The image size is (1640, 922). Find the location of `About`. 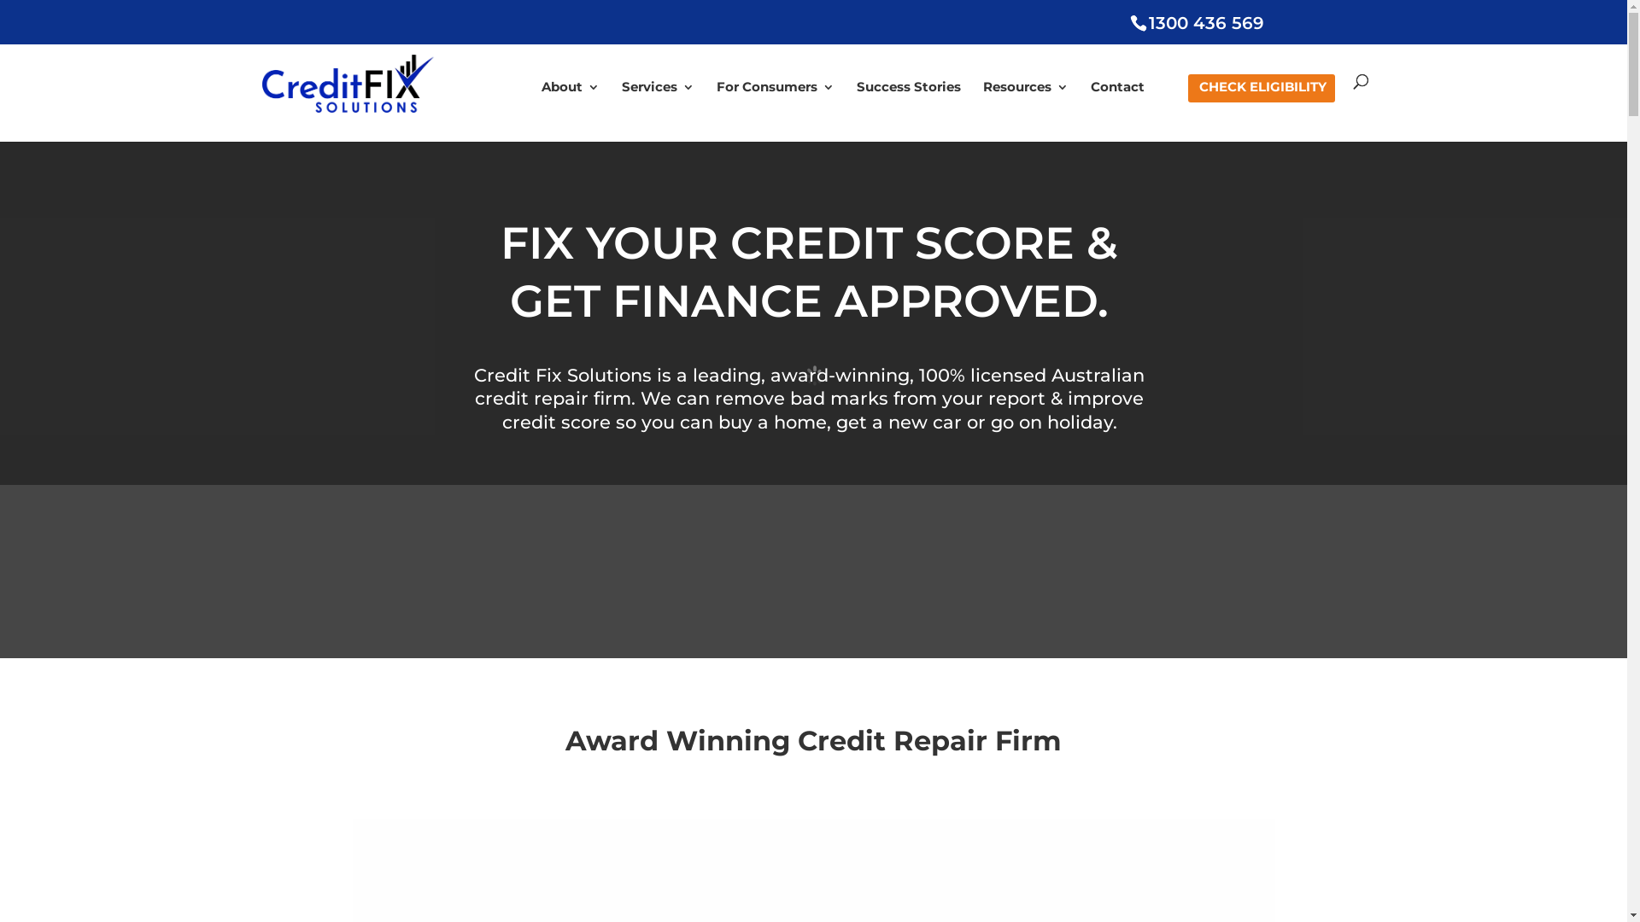

About is located at coordinates (571, 111).